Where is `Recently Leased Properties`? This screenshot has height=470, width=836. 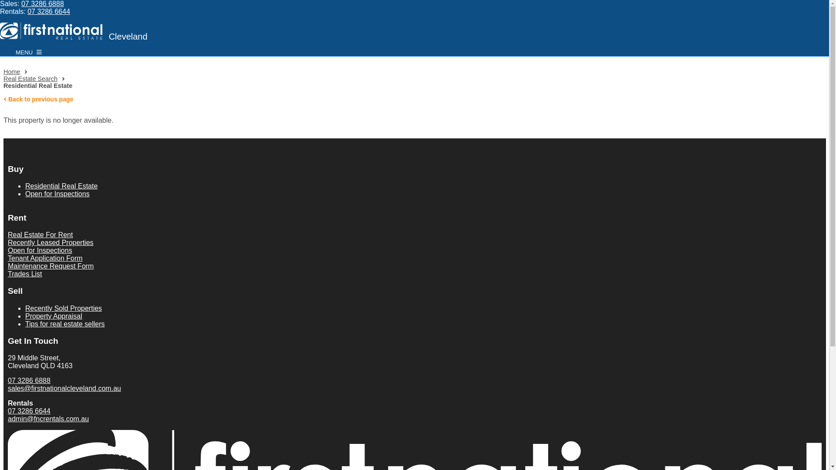 Recently Leased Properties is located at coordinates (51, 243).